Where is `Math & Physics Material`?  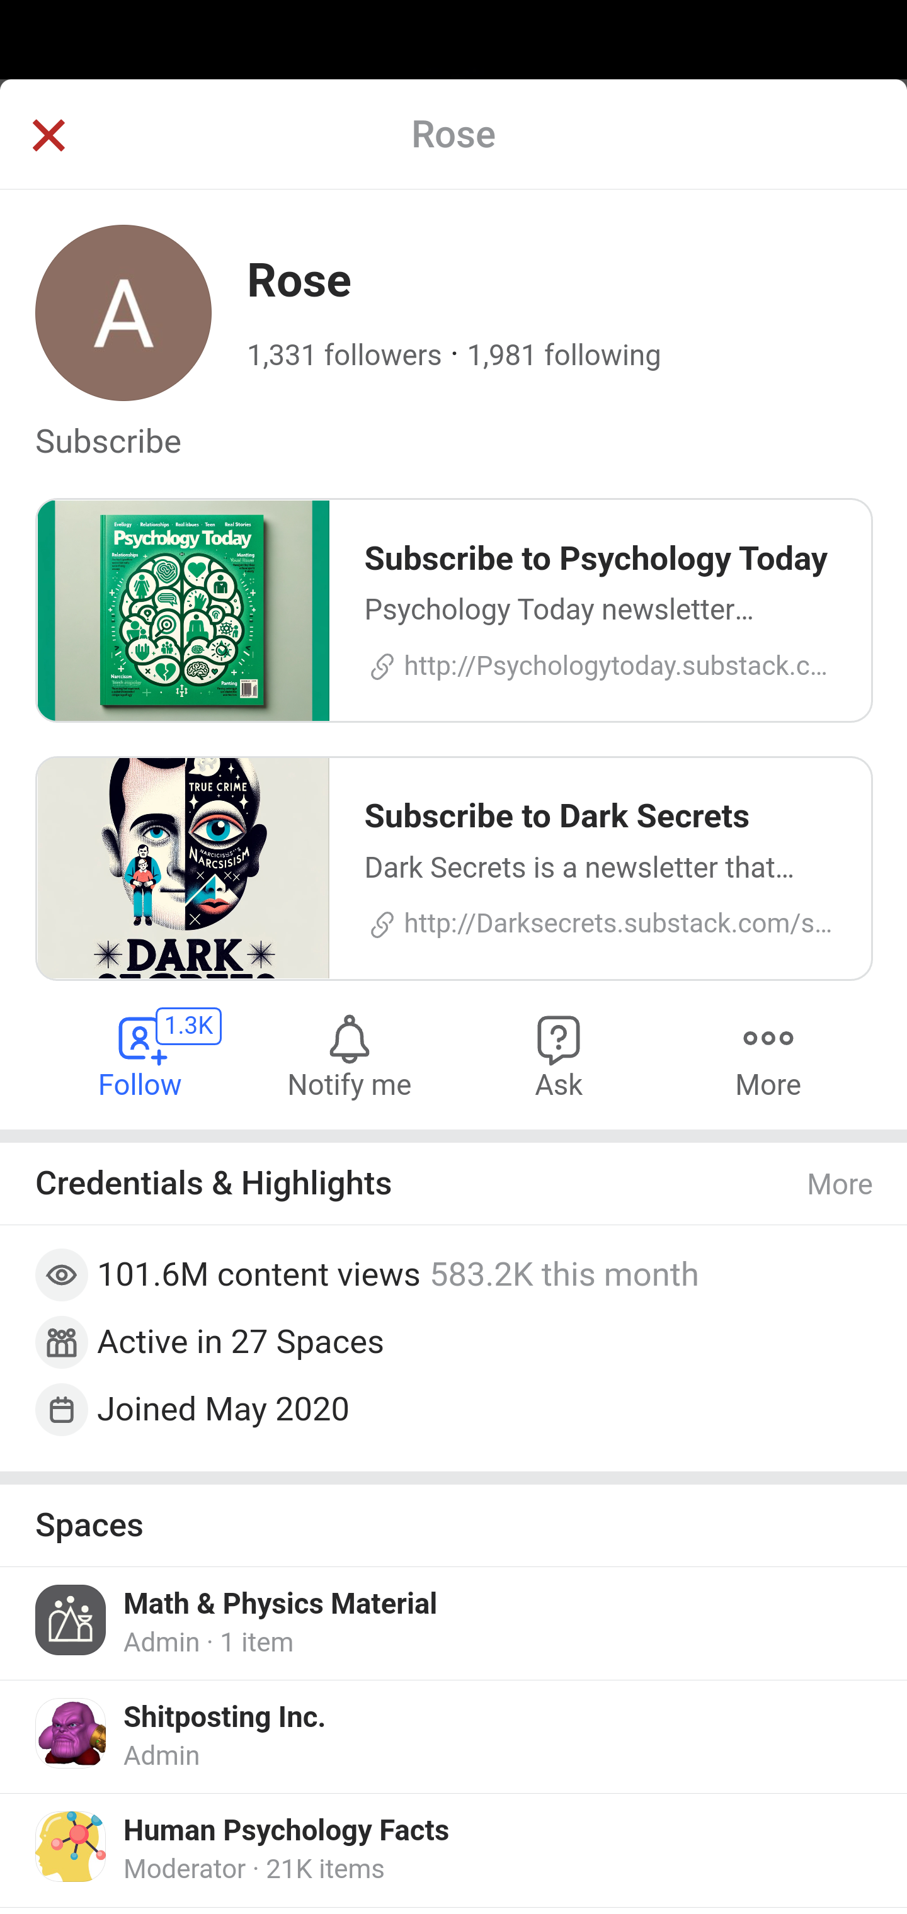 Math & Physics Material is located at coordinates (280, 1605).